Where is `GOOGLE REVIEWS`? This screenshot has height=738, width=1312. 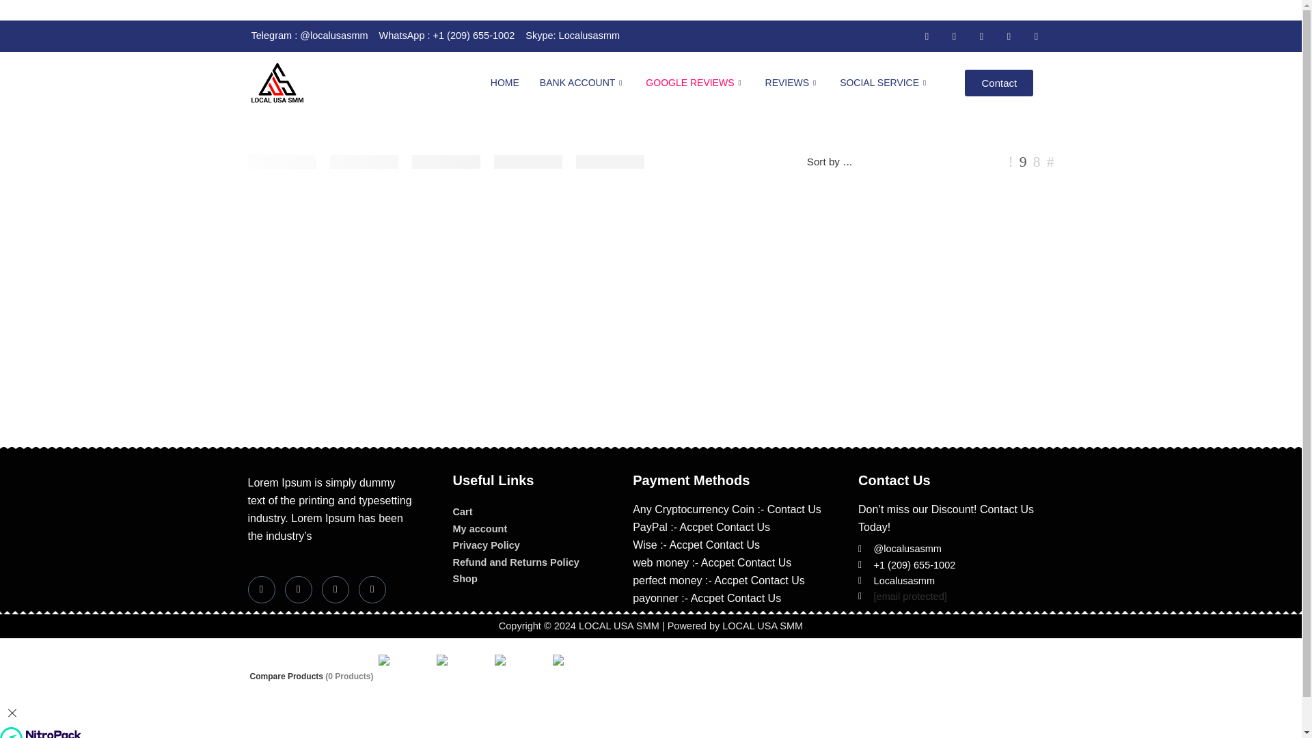 GOOGLE REVIEWS is located at coordinates (694, 82).